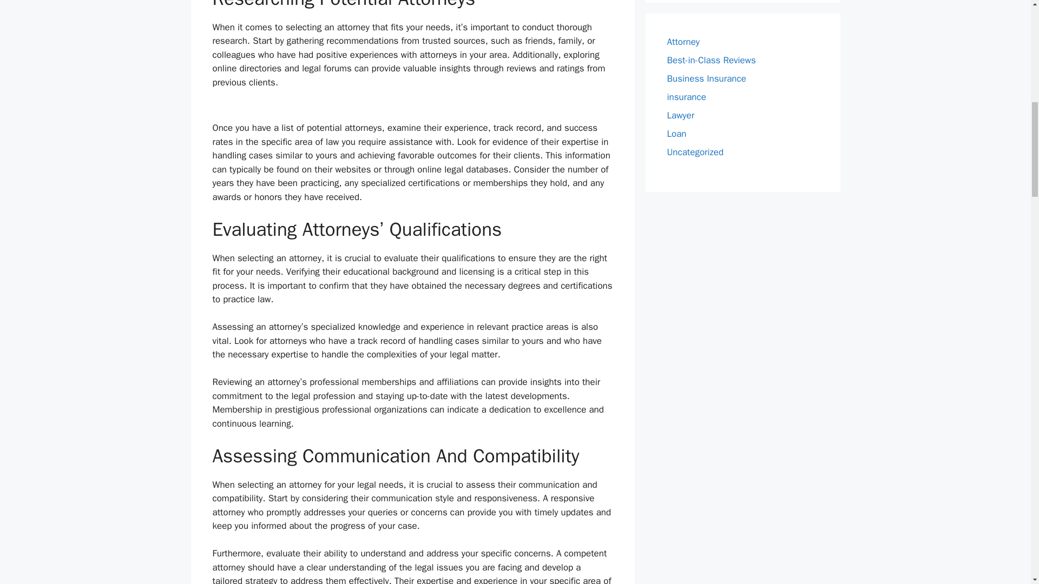 This screenshot has width=1039, height=584. I want to click on Business Insurance, so click(706, 78).